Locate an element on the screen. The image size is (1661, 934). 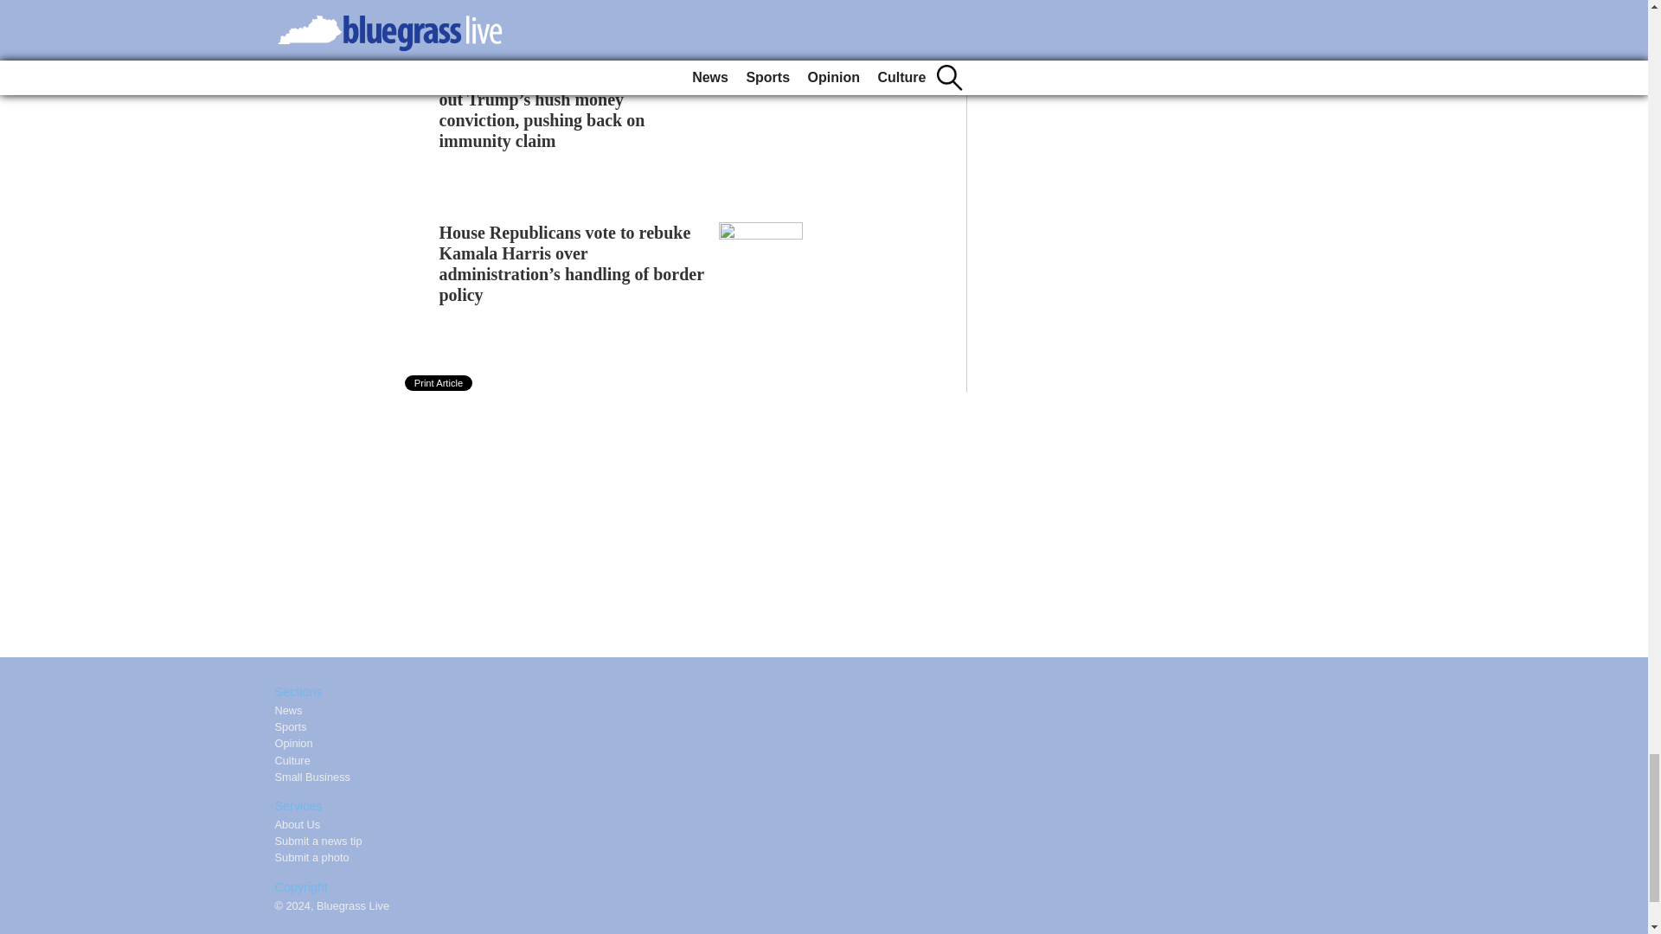
Opinion is located at coordinates (294, 744).